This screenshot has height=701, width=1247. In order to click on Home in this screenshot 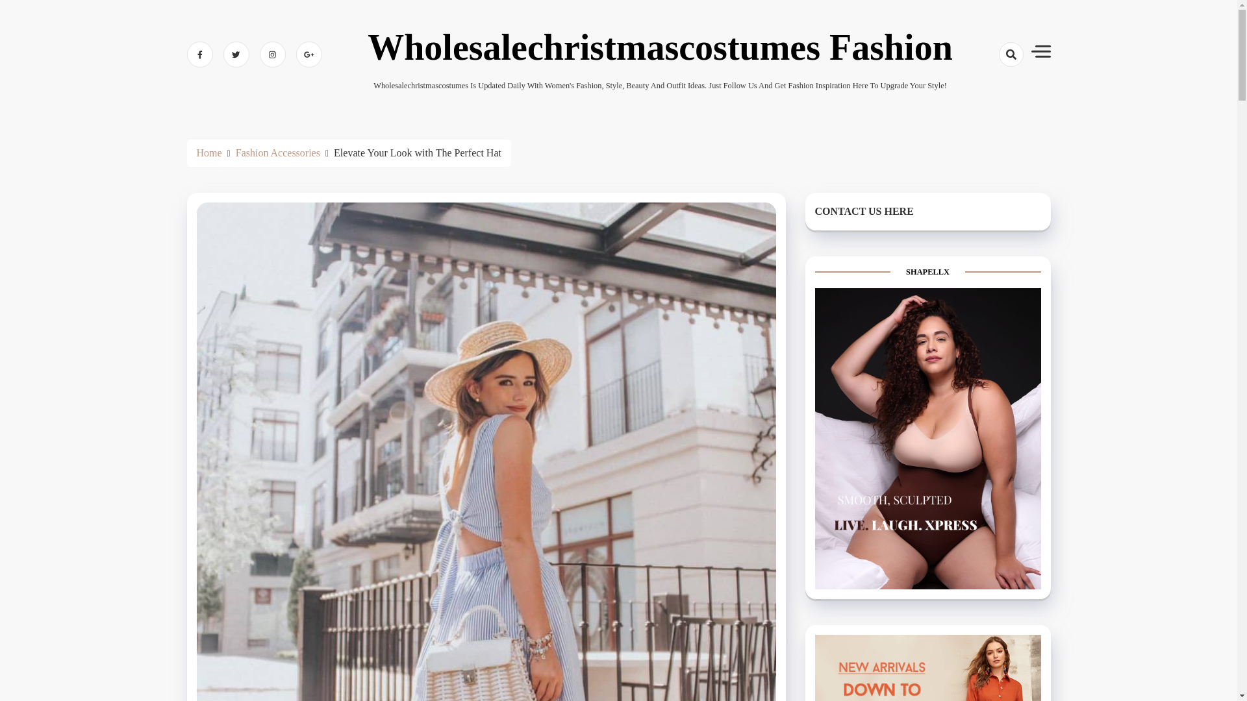, I will do `click(208, 153)`.